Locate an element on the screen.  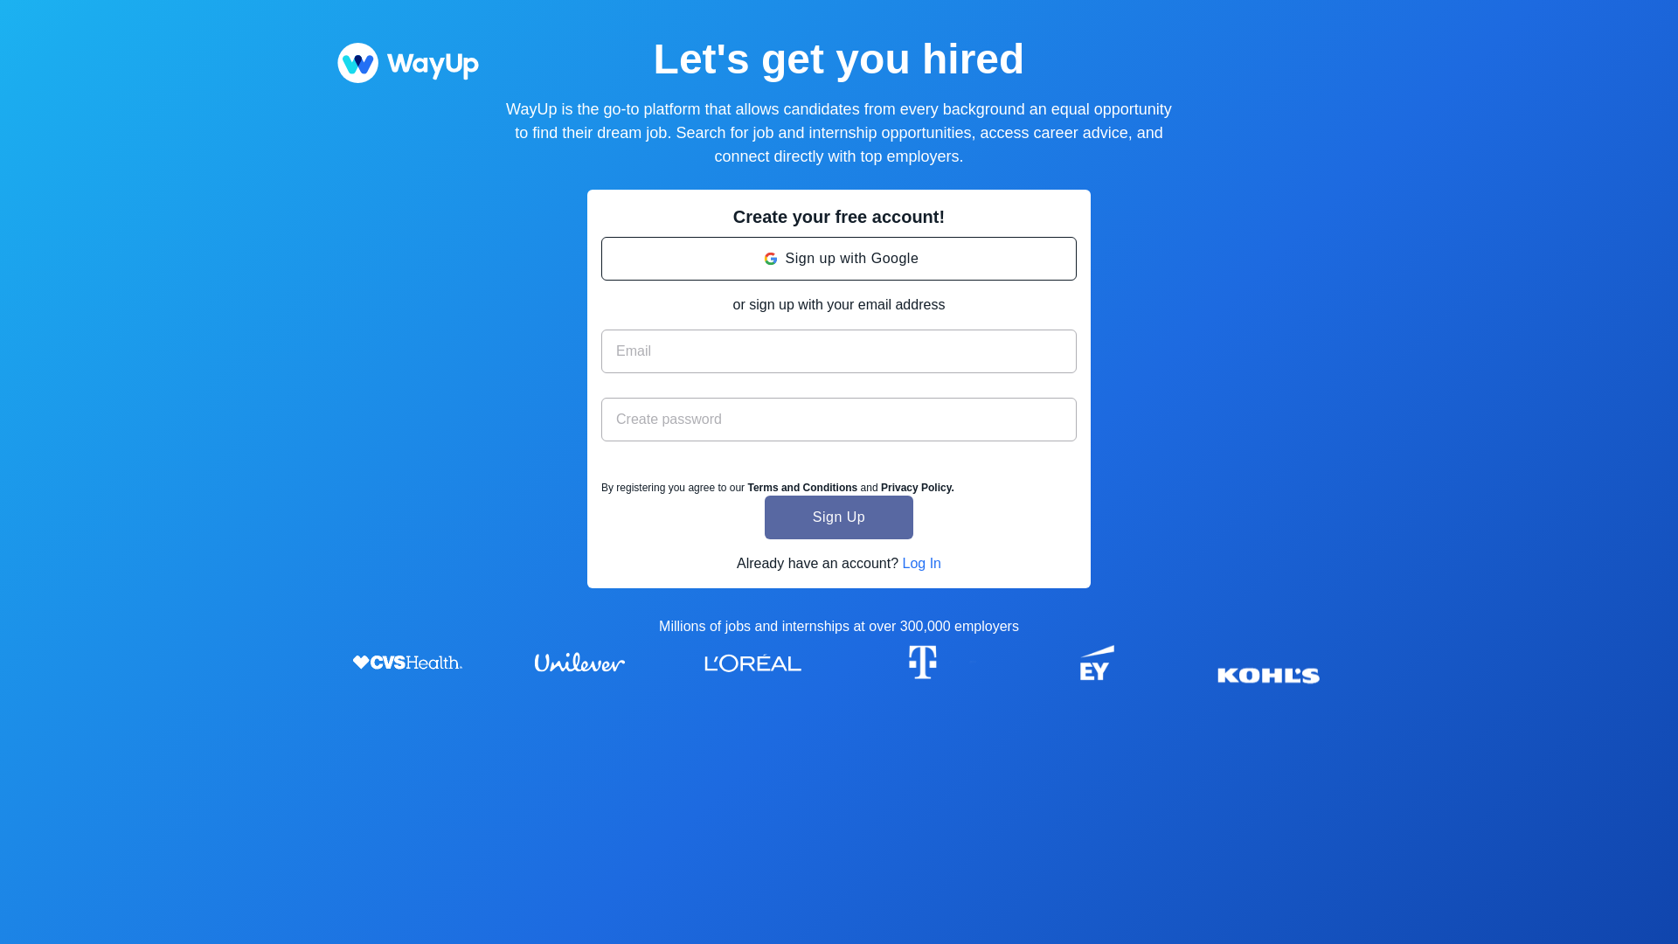
Sign up with Google is located at coordinates (839, 259).